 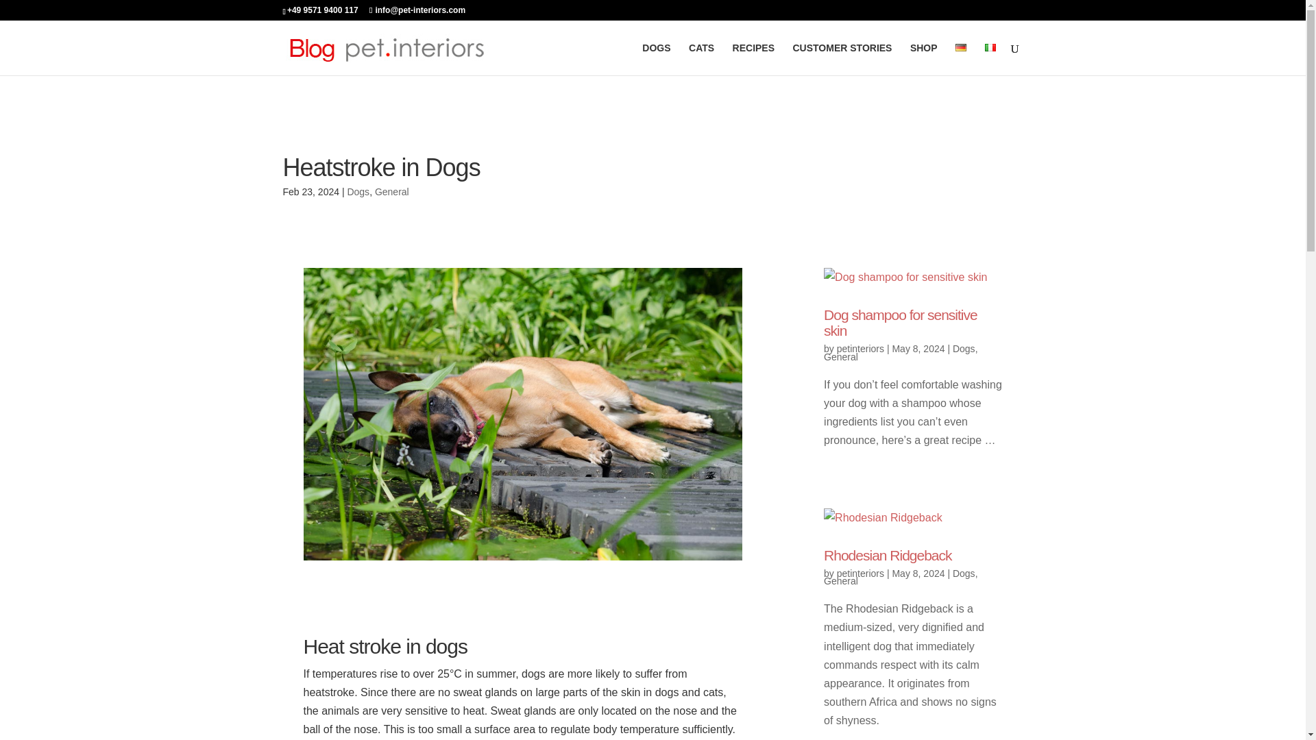 What do you see at coordinates (964, 349) in the screenshot?
I see `Dogs` at bounding box center [964, 349].